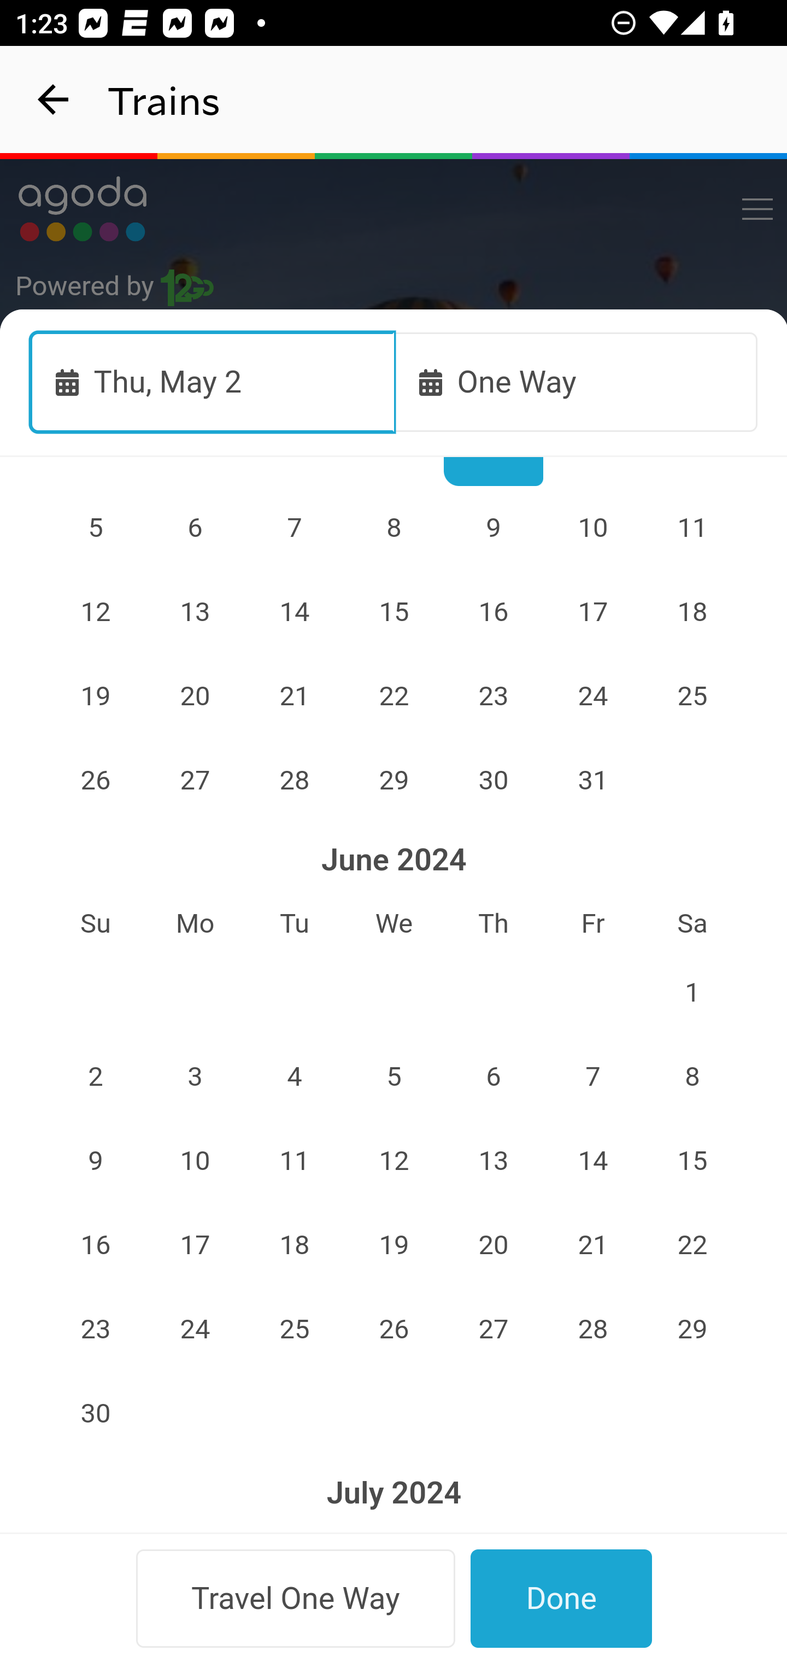  Describe the element at coordinates (54, 100) in the screenshot. I see `navigation_button` at that location.